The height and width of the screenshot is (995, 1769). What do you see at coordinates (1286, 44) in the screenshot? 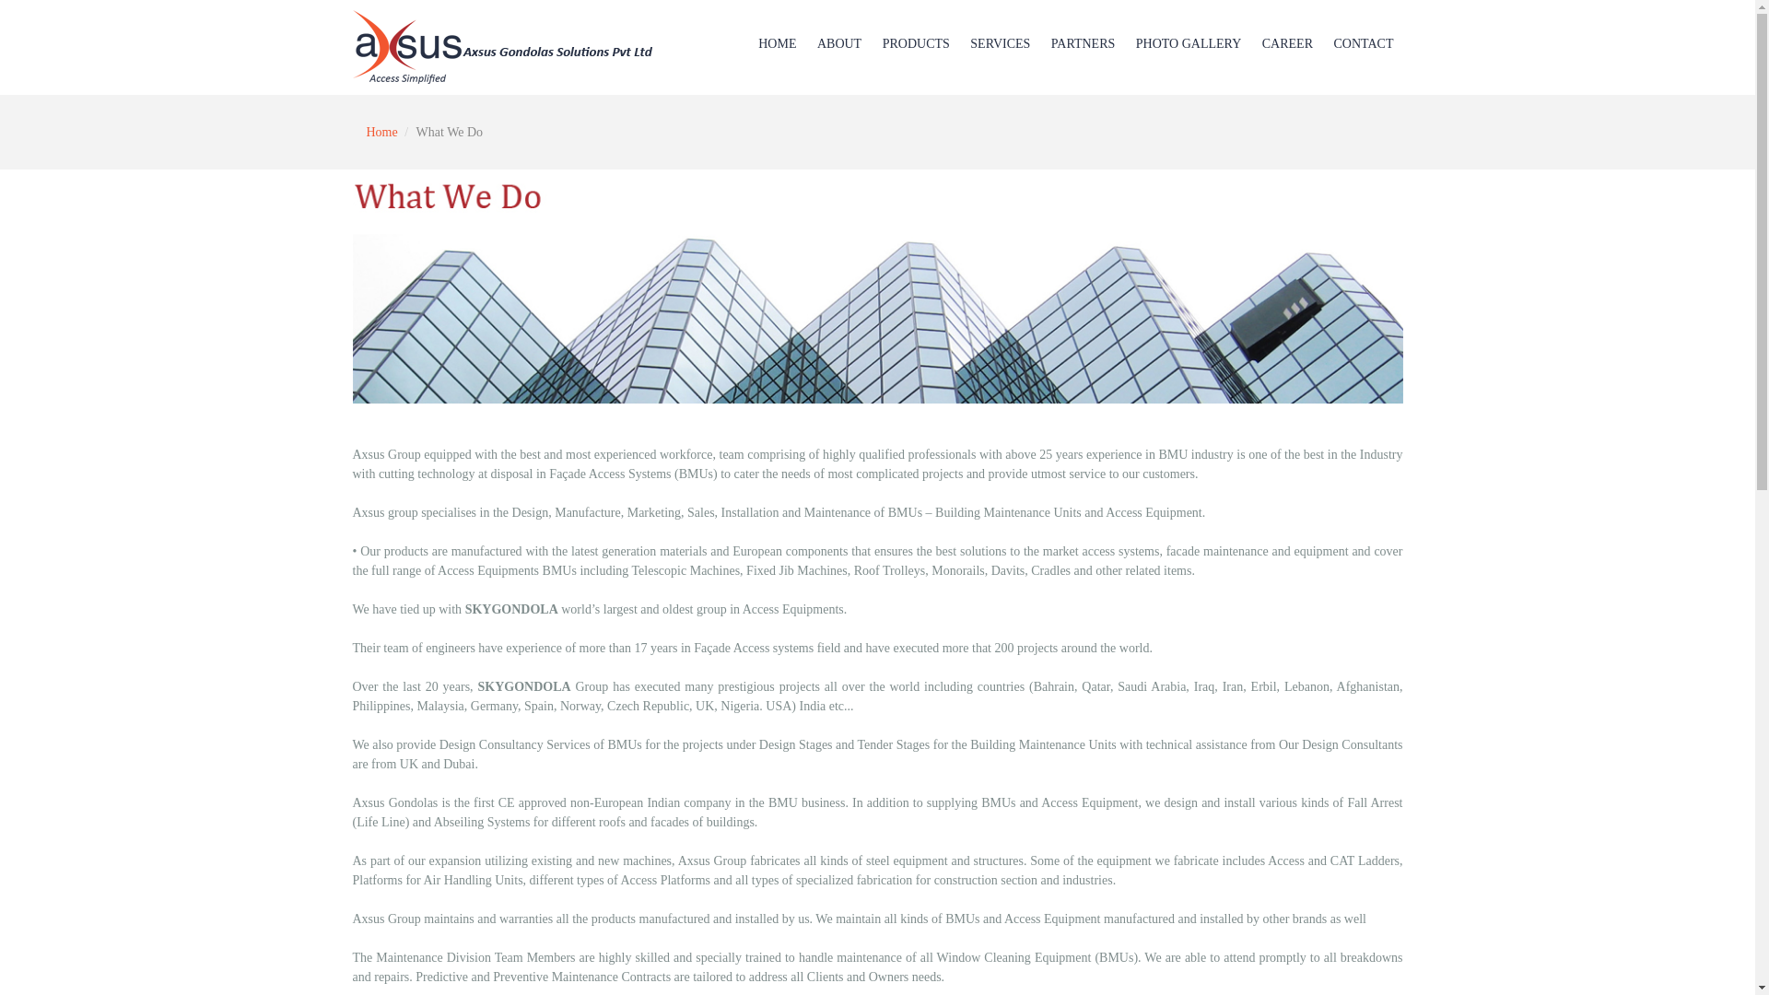
I see `CAREER` at bounding box center [1286, 44].